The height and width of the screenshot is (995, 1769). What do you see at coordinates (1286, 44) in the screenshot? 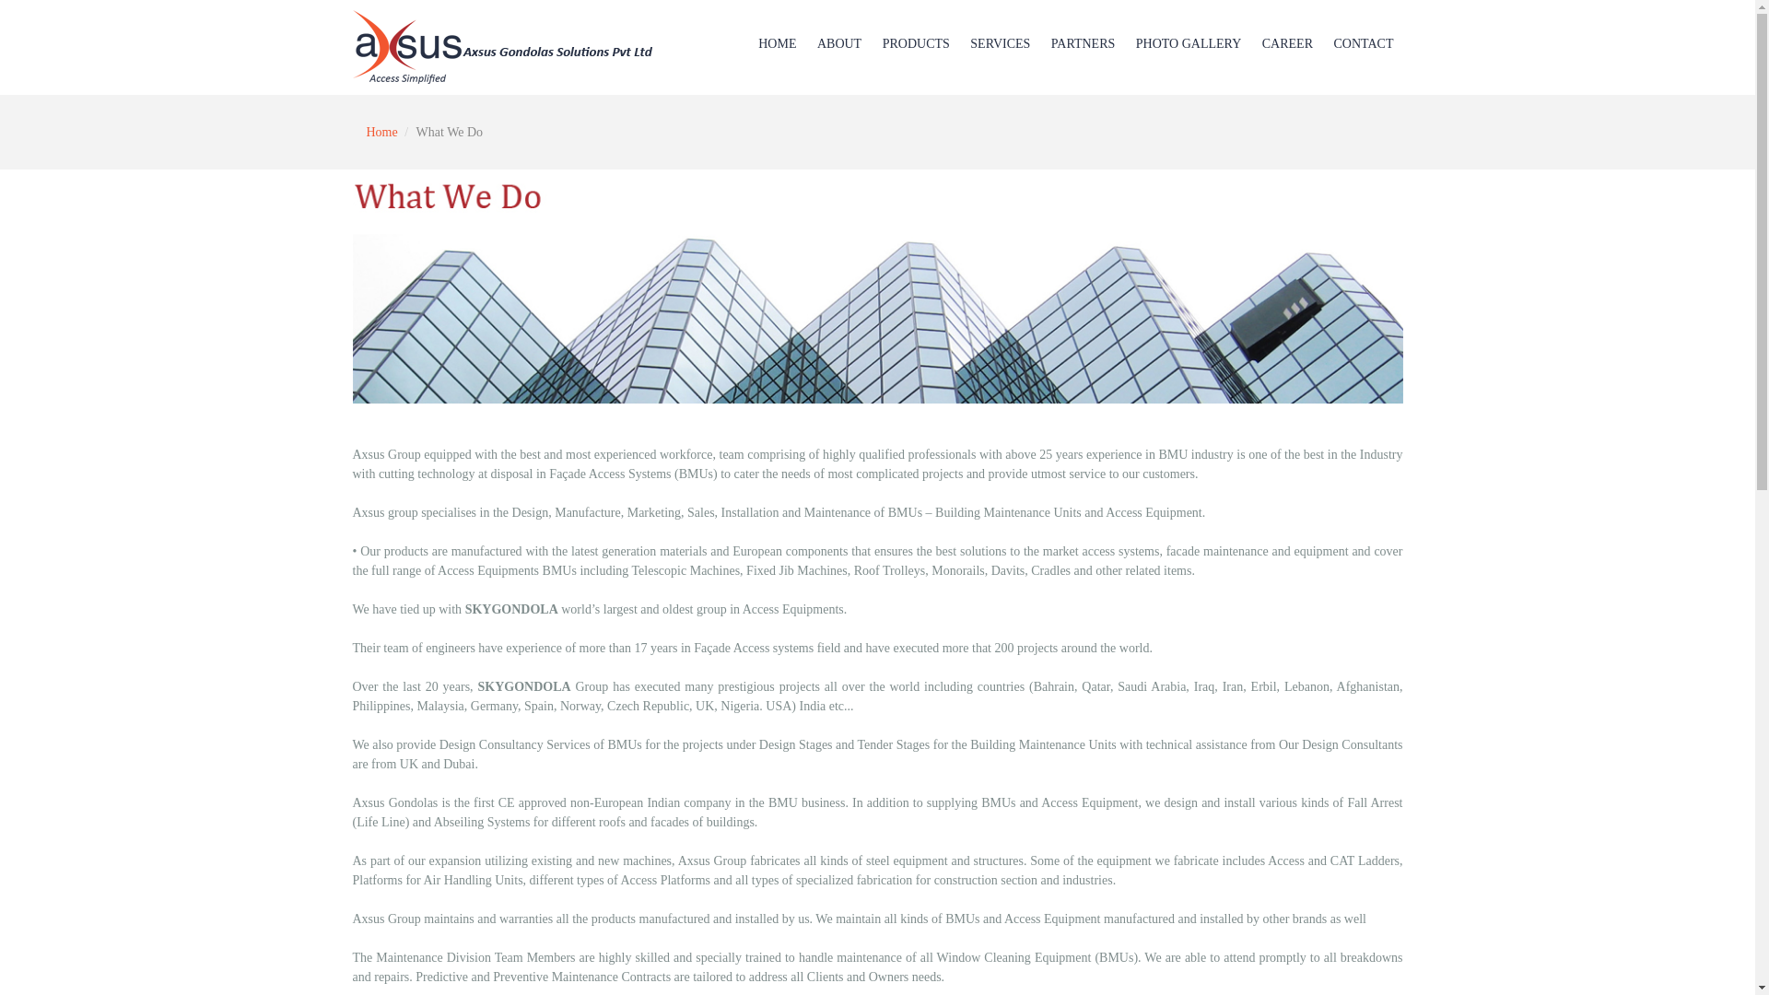
I see `CAREER` at bounding box center [1286, 44].